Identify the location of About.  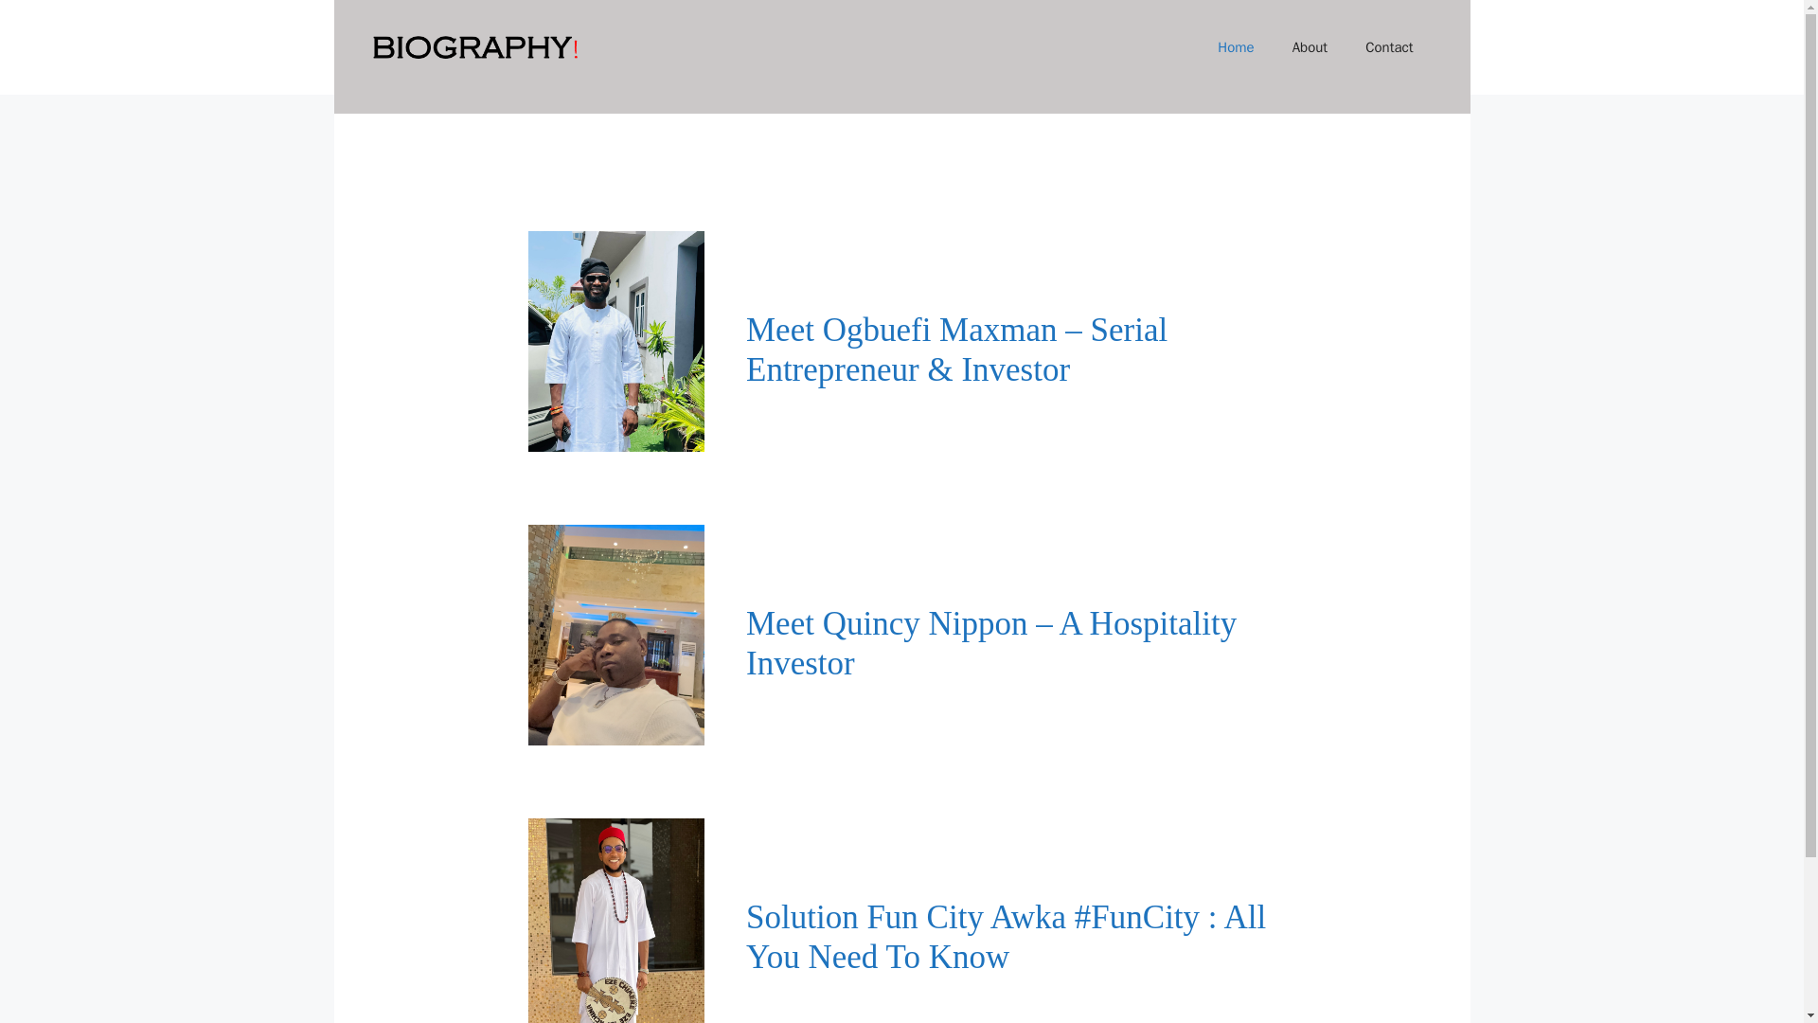
(1310, 47).